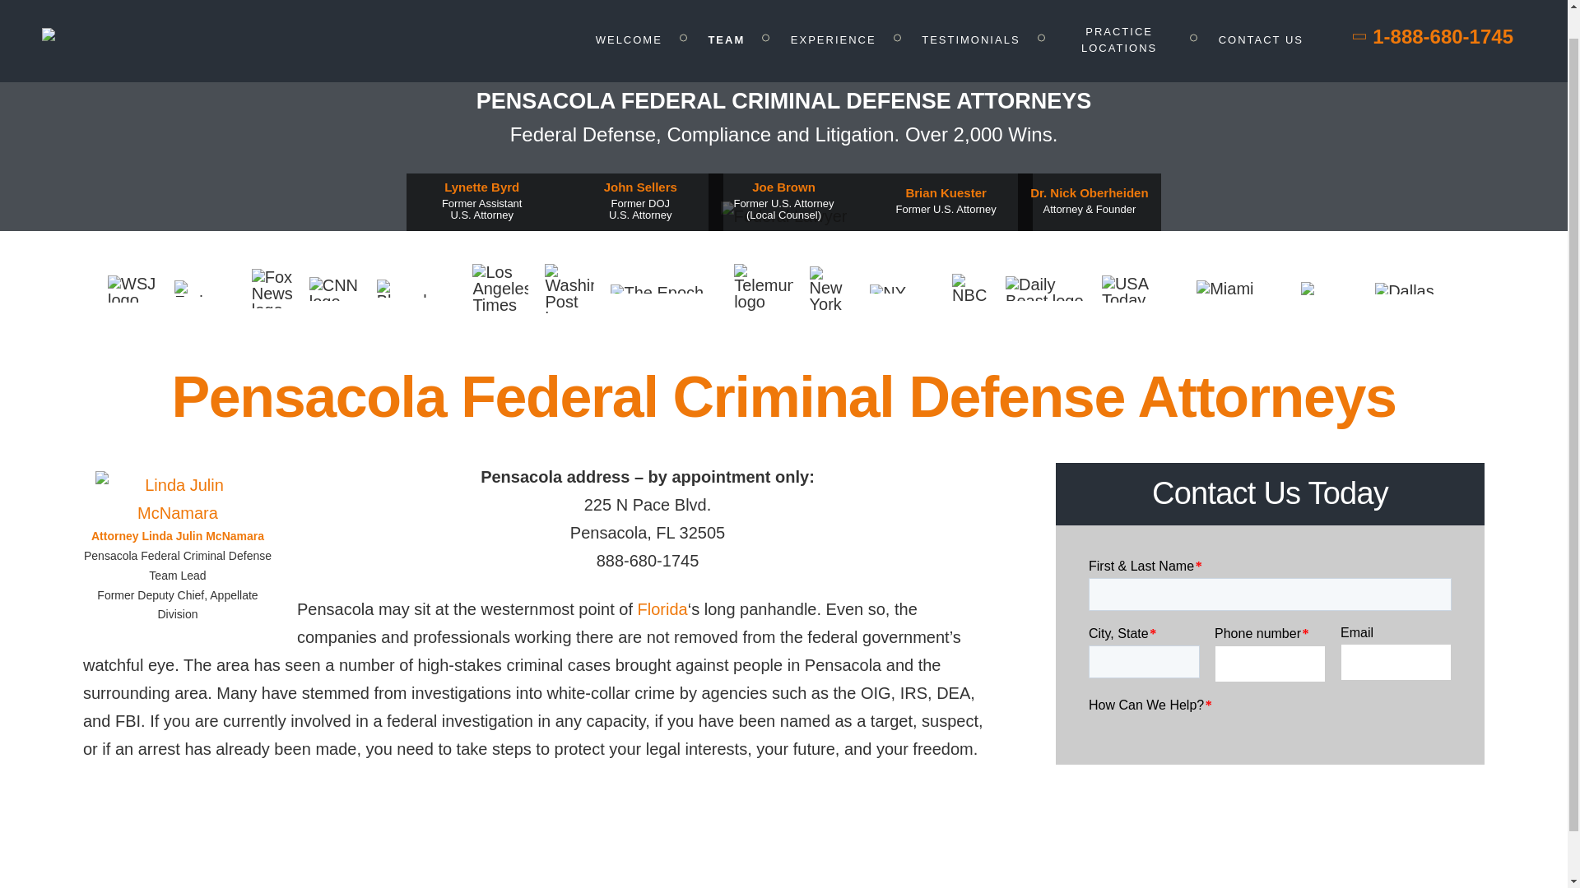 This screenshot has width=1580, height=888. I want to click on EXPERIENCE, so click(834, 10).